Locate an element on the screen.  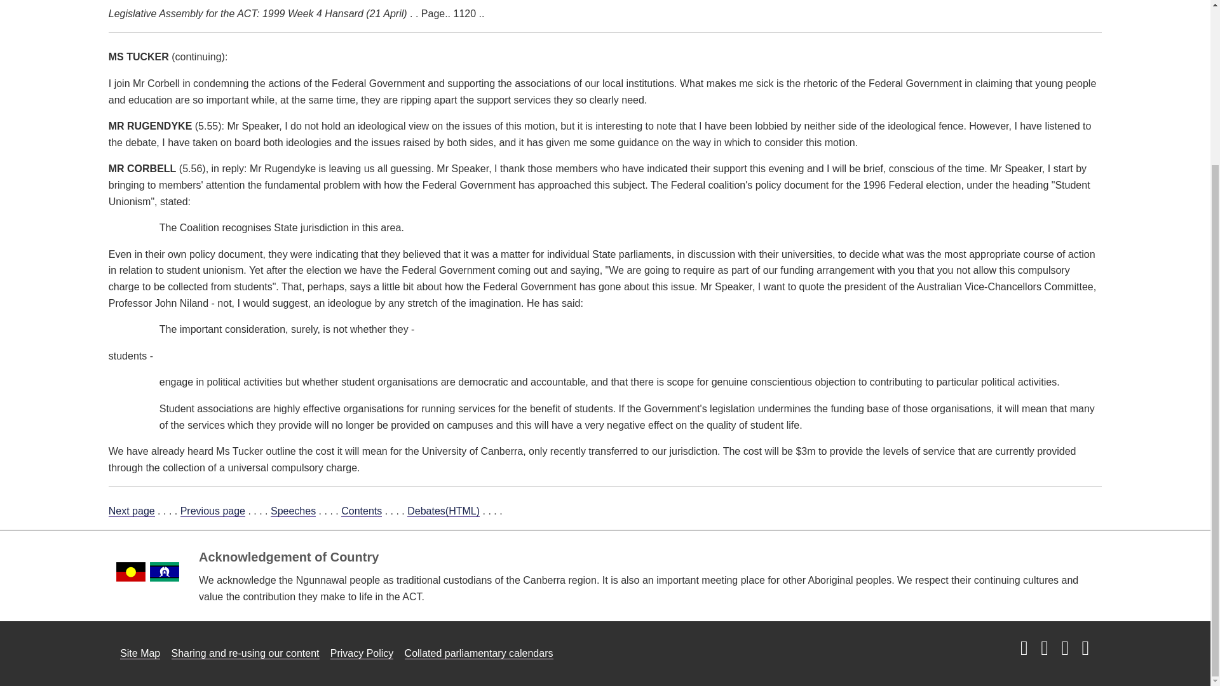
Link to Sharing and re-using our content is located at coordinates (245, 653).